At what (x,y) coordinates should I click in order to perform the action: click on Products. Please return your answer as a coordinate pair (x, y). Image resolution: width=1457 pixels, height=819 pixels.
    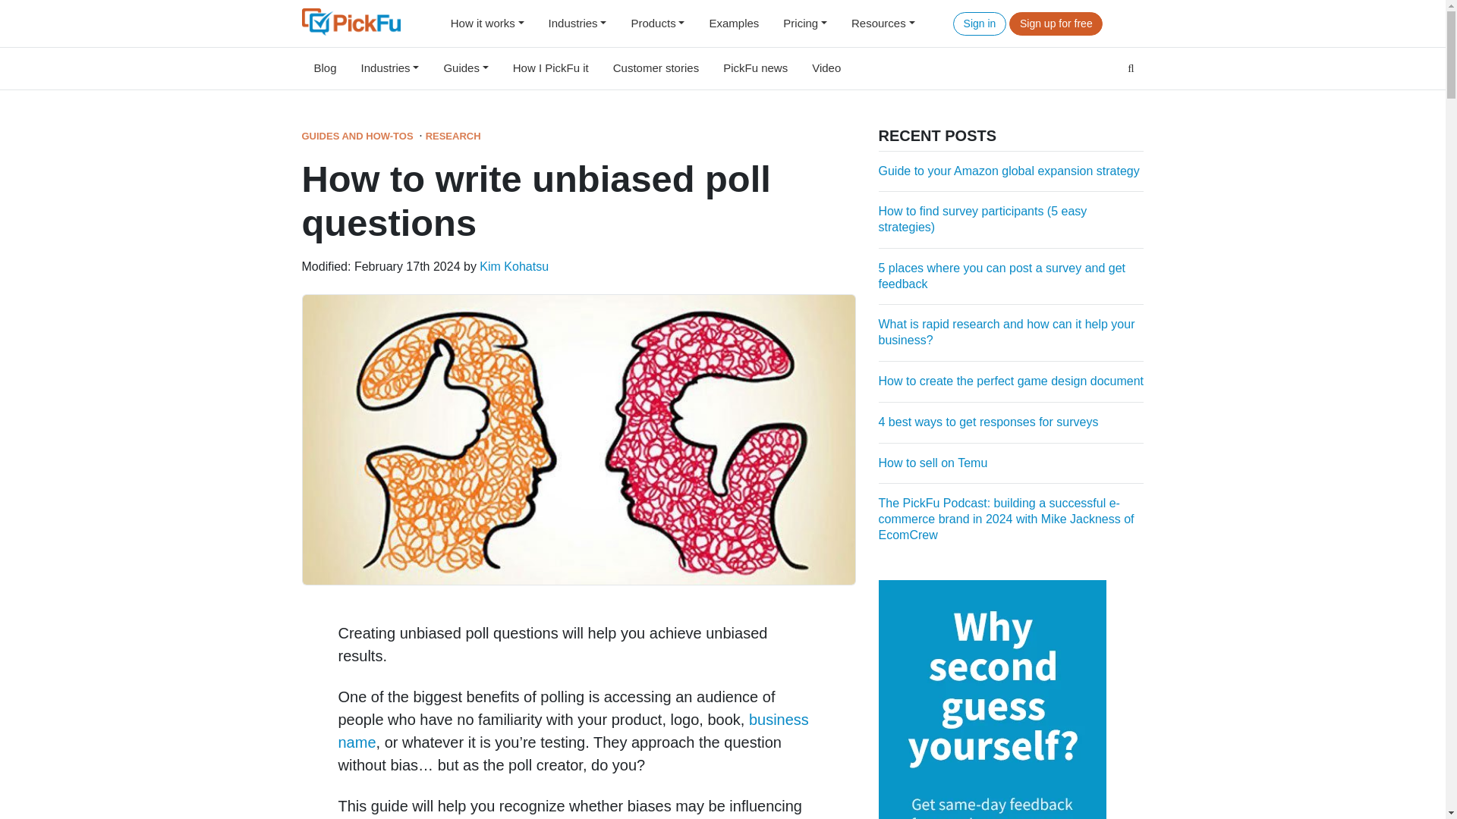
    Looking at the image, I should click on (657, 23).